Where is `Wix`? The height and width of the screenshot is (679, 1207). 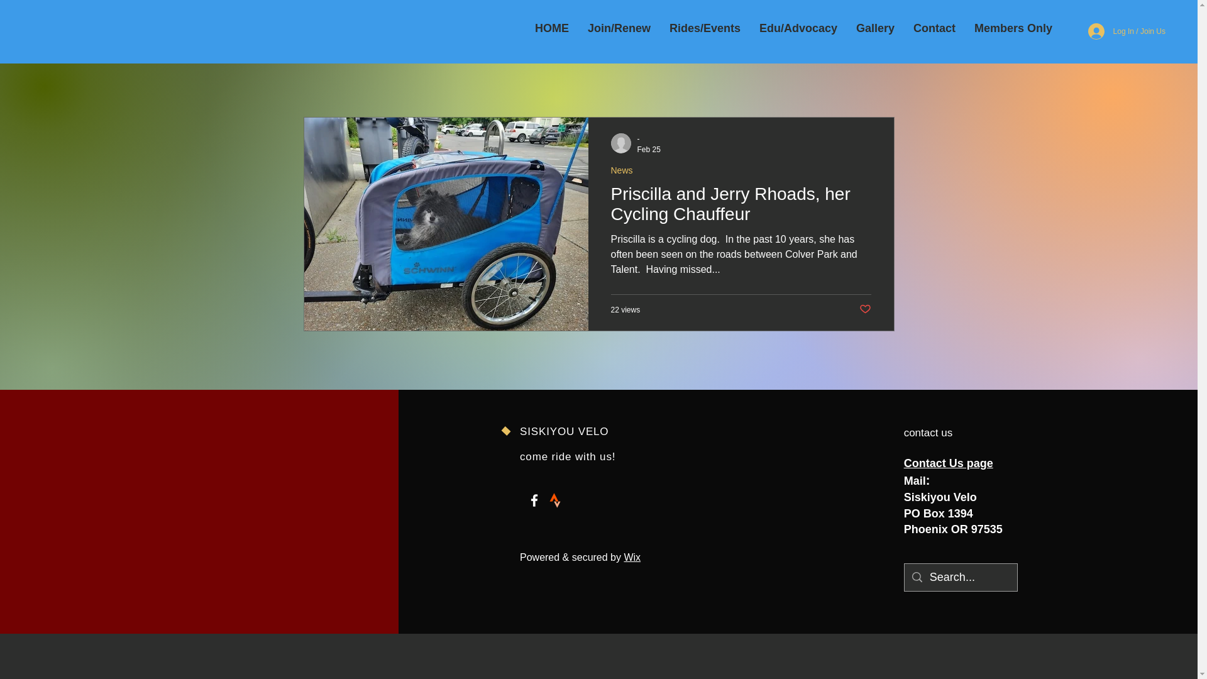
Wix is located at coordinates (632, 557).